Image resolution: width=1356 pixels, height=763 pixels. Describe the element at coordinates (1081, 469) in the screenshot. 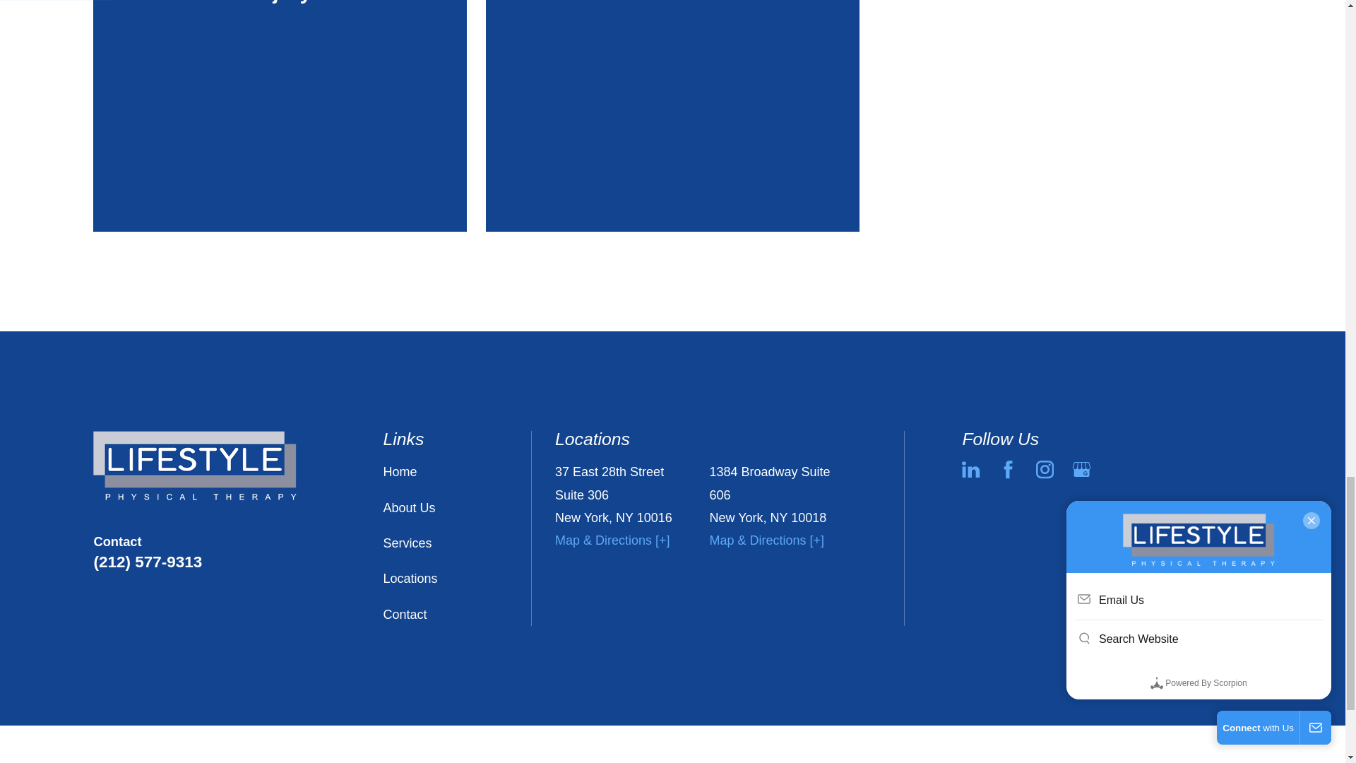

I see `Google Business Profile` at that location.